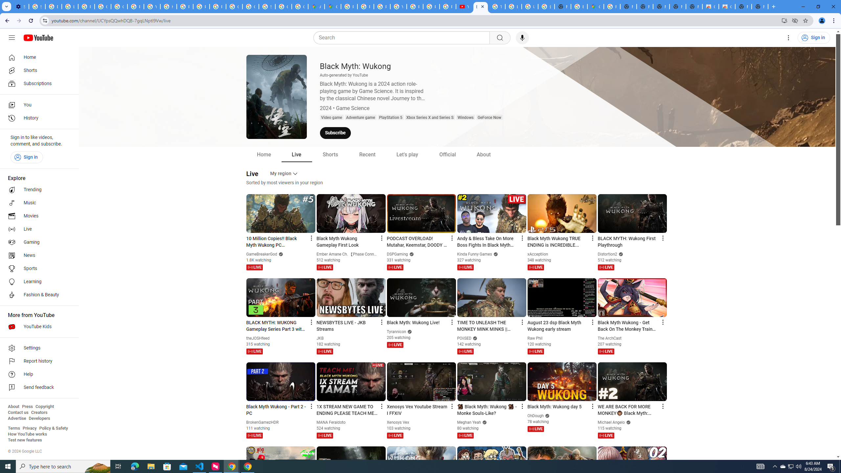  Describe the element at coordinates (398, 422) in the screenshot. I see `Xenosys Vex` at that location.